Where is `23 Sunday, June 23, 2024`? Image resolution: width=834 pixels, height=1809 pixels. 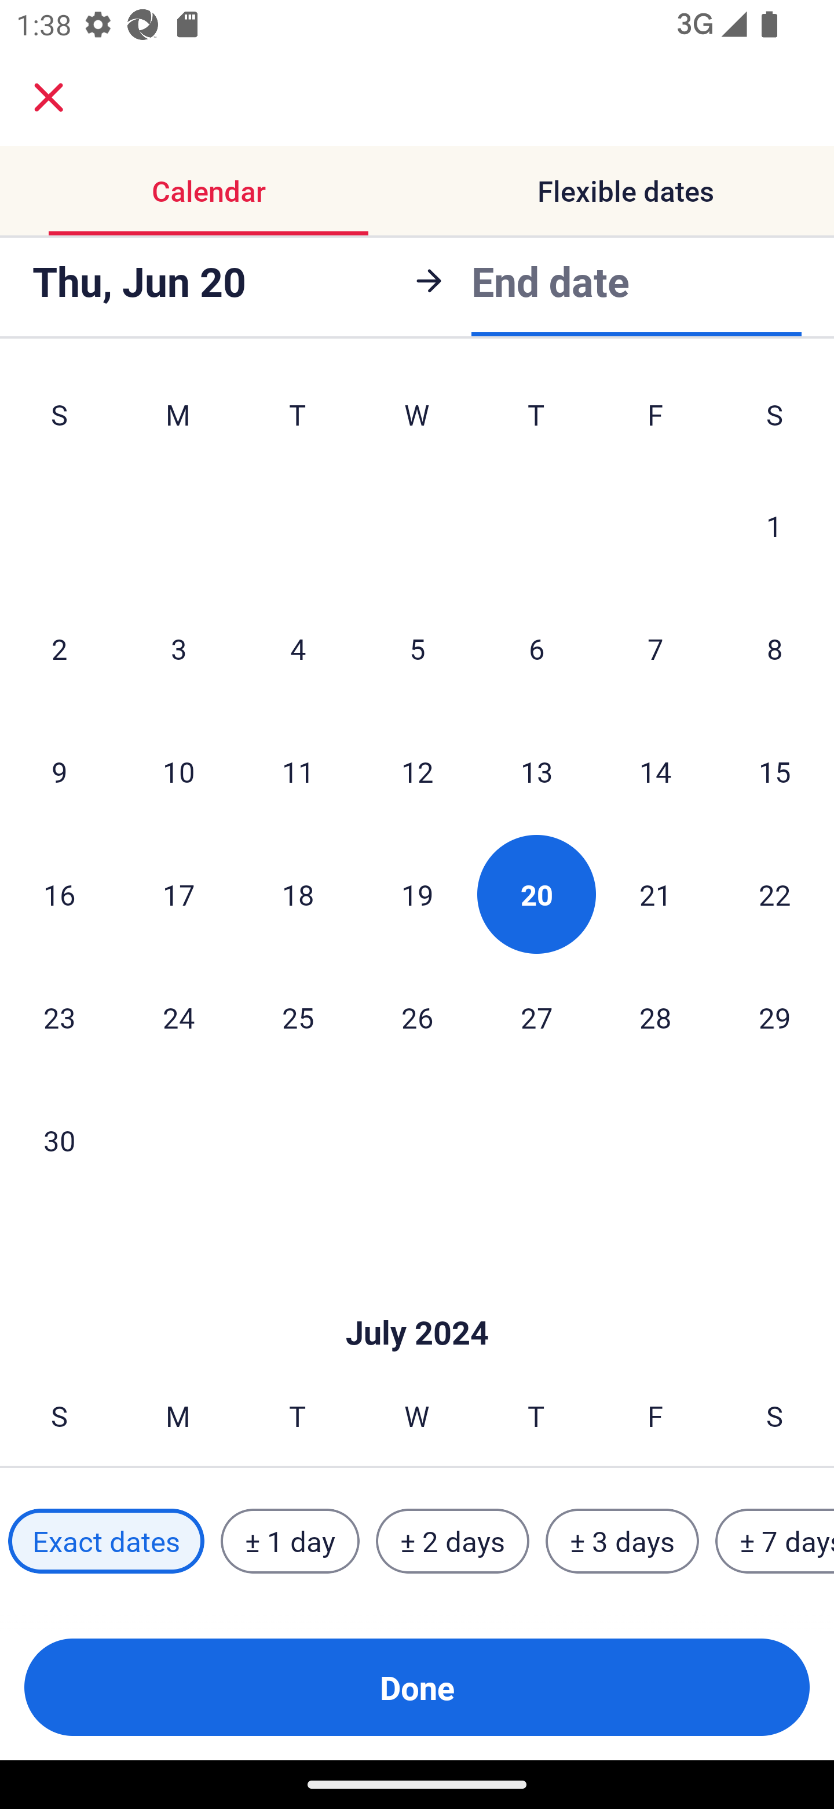 23 Sunday, June 23, 2024 is located at coordinates (59, 1016).